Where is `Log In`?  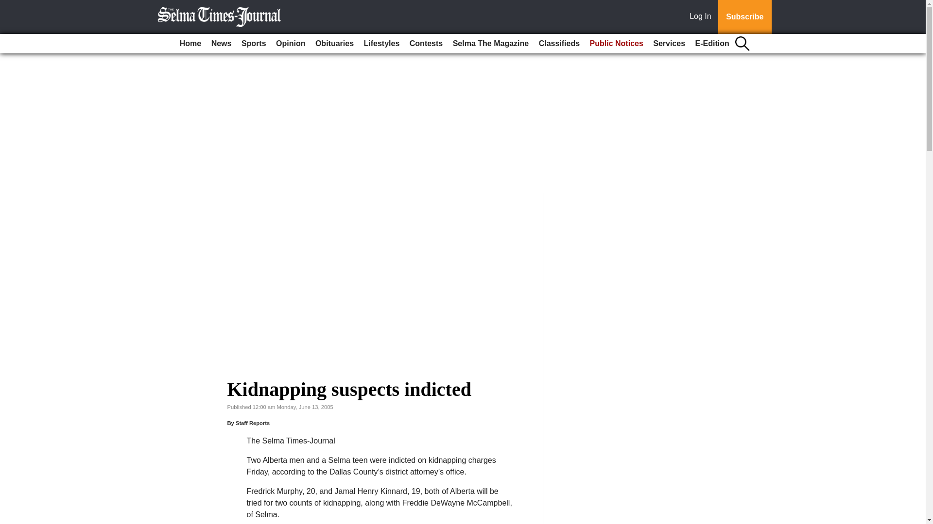
Log In is located at coordinates (702, 17).